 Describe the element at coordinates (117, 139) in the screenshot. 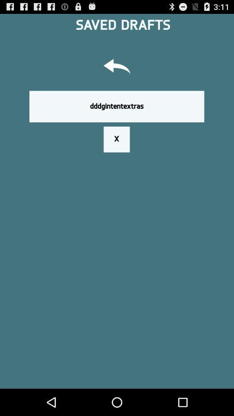

I see `launch the icon at the center` at that location.